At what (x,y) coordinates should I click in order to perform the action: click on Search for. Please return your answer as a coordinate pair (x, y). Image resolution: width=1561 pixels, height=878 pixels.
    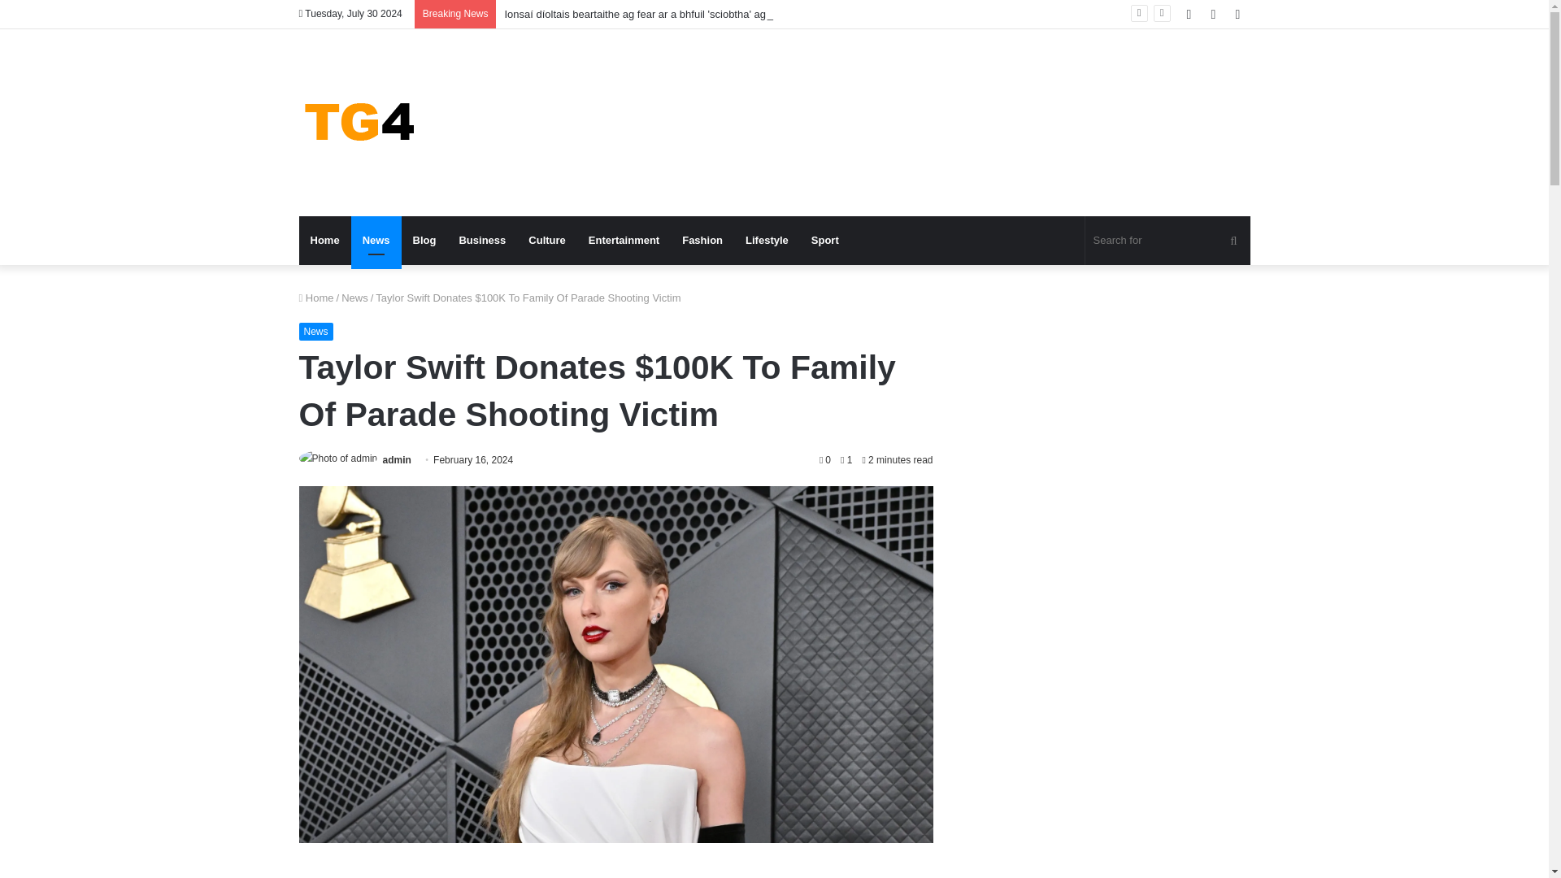
    Looking at the image, I should click on (1167, 241).